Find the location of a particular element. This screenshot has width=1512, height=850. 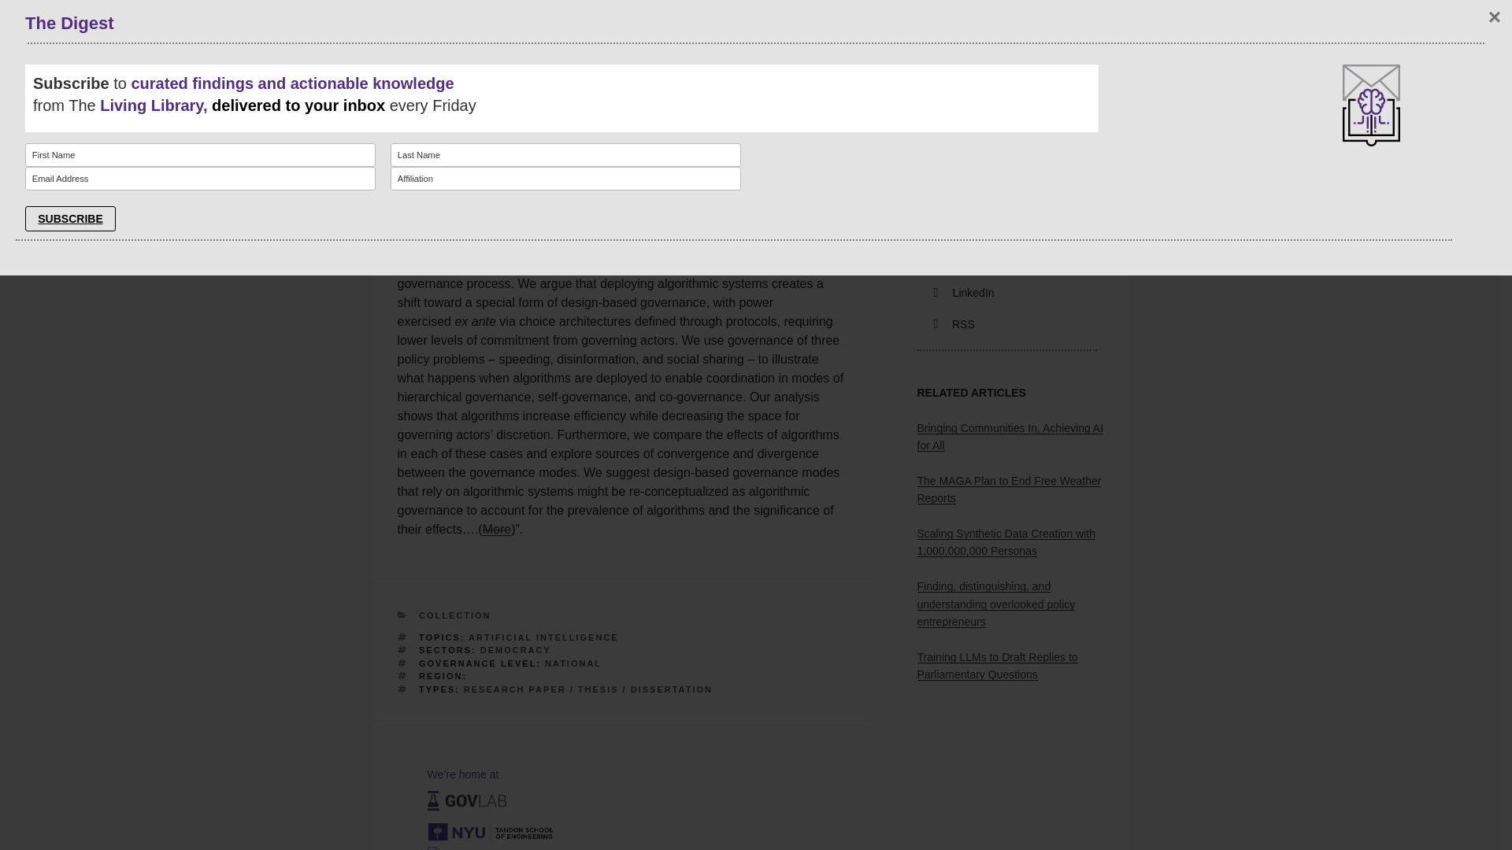

Services is located at coordinates (636, 28).